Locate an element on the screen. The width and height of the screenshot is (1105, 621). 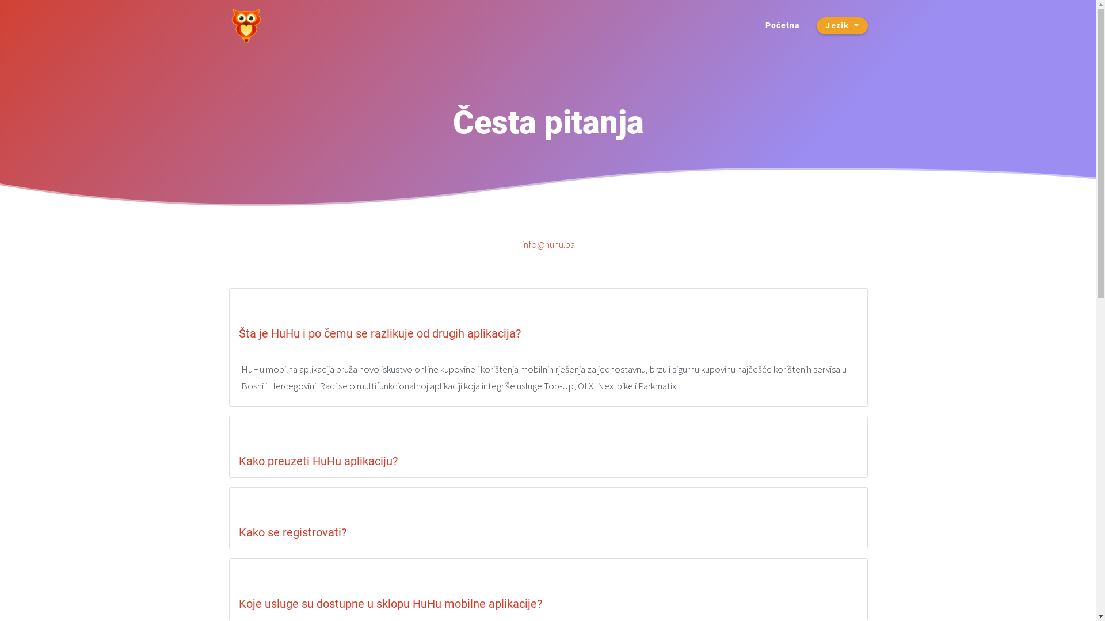
Koje usluge su dostupne u sklopu HuHu mobilne aplikacije? is located at coordinates (390, 604).